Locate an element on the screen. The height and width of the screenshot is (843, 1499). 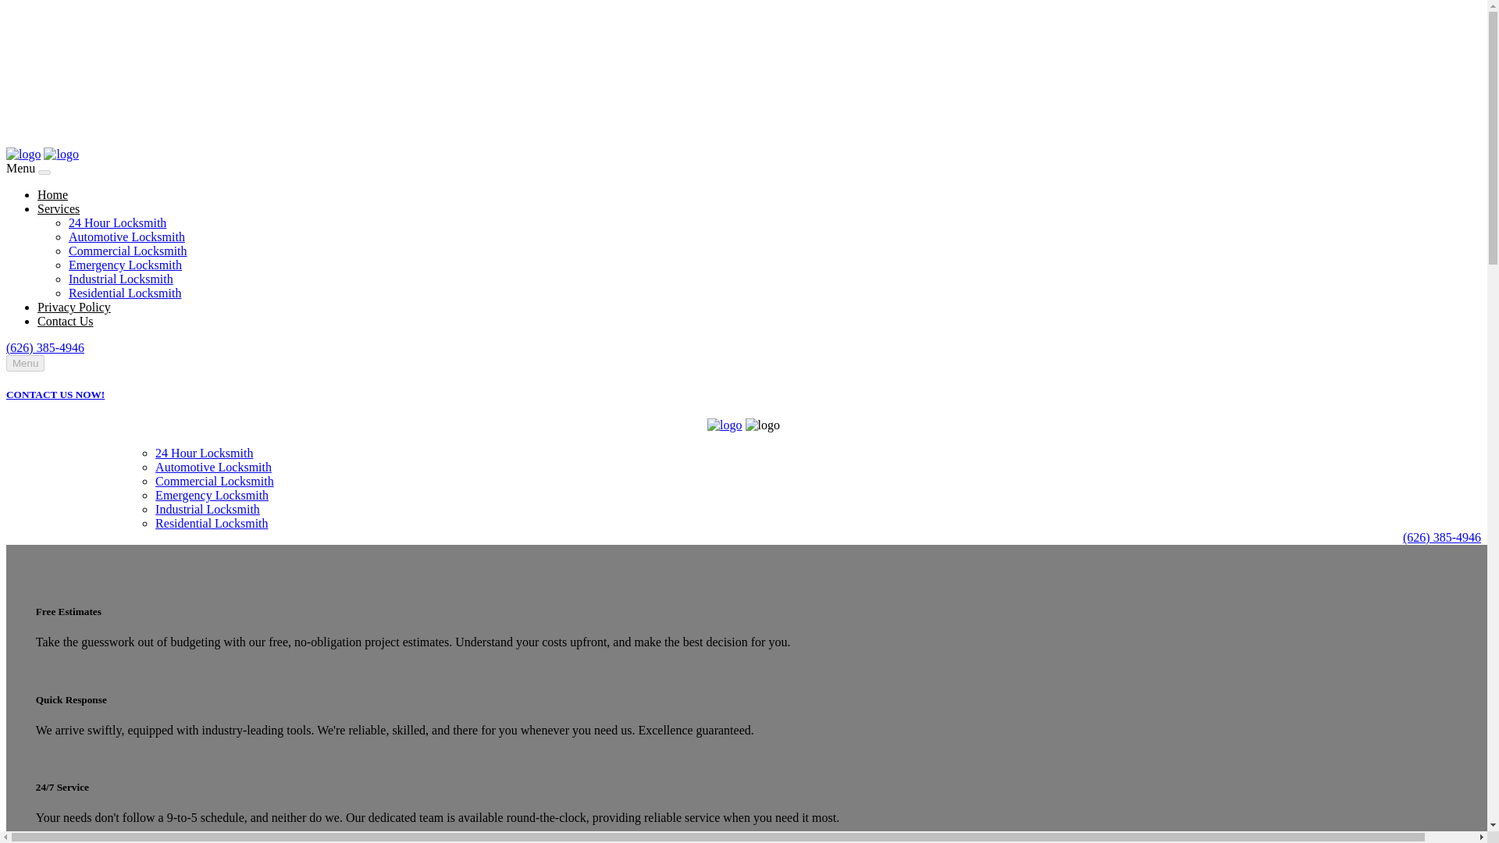
Home is located at coordinates (23, 439).